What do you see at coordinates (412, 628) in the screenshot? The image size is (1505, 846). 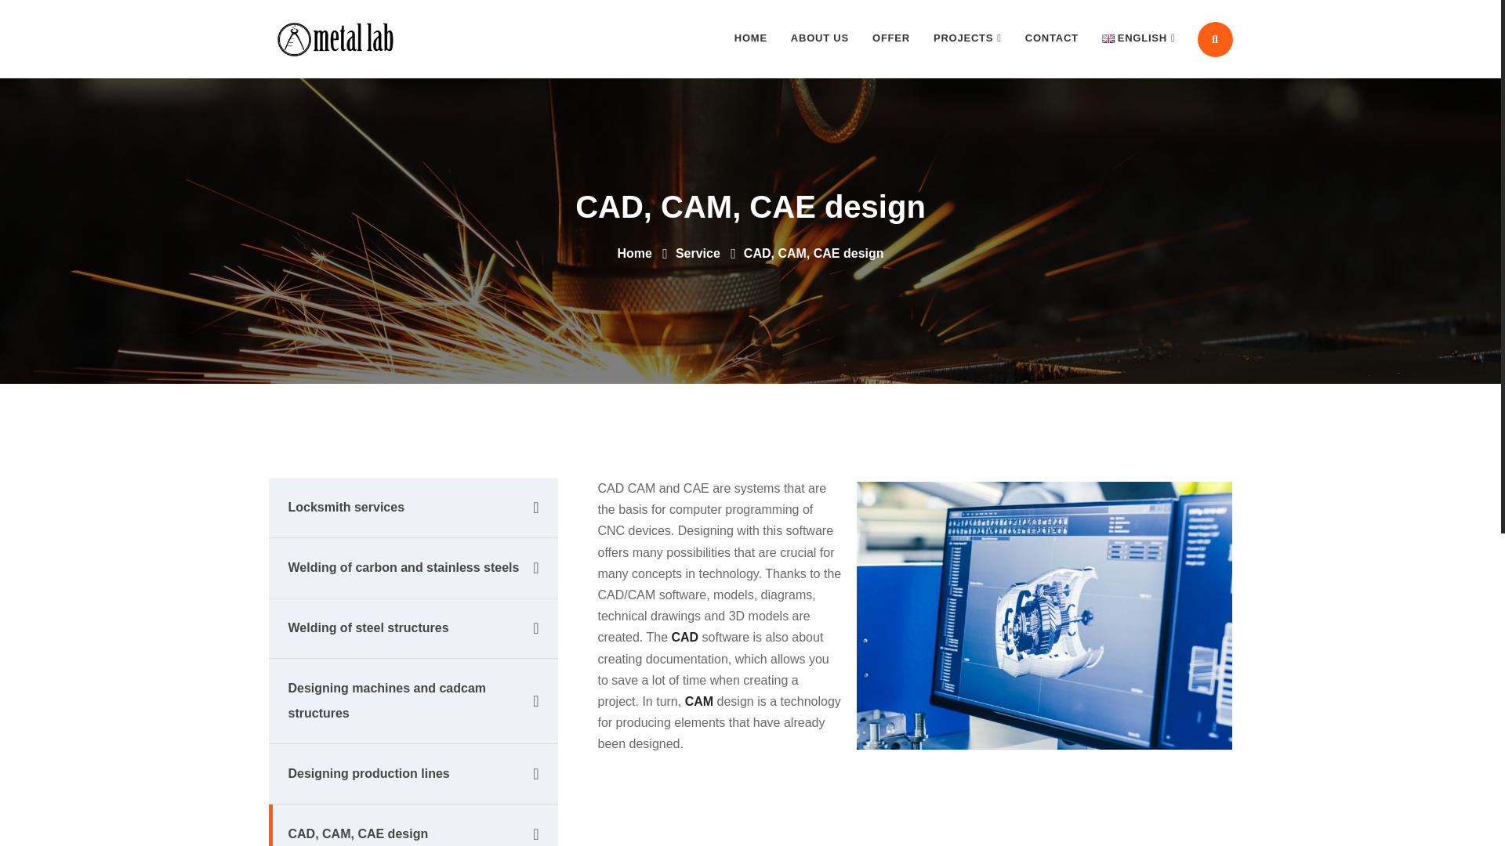 I see `Welding of steel structures` at bounding box center [412, 628].